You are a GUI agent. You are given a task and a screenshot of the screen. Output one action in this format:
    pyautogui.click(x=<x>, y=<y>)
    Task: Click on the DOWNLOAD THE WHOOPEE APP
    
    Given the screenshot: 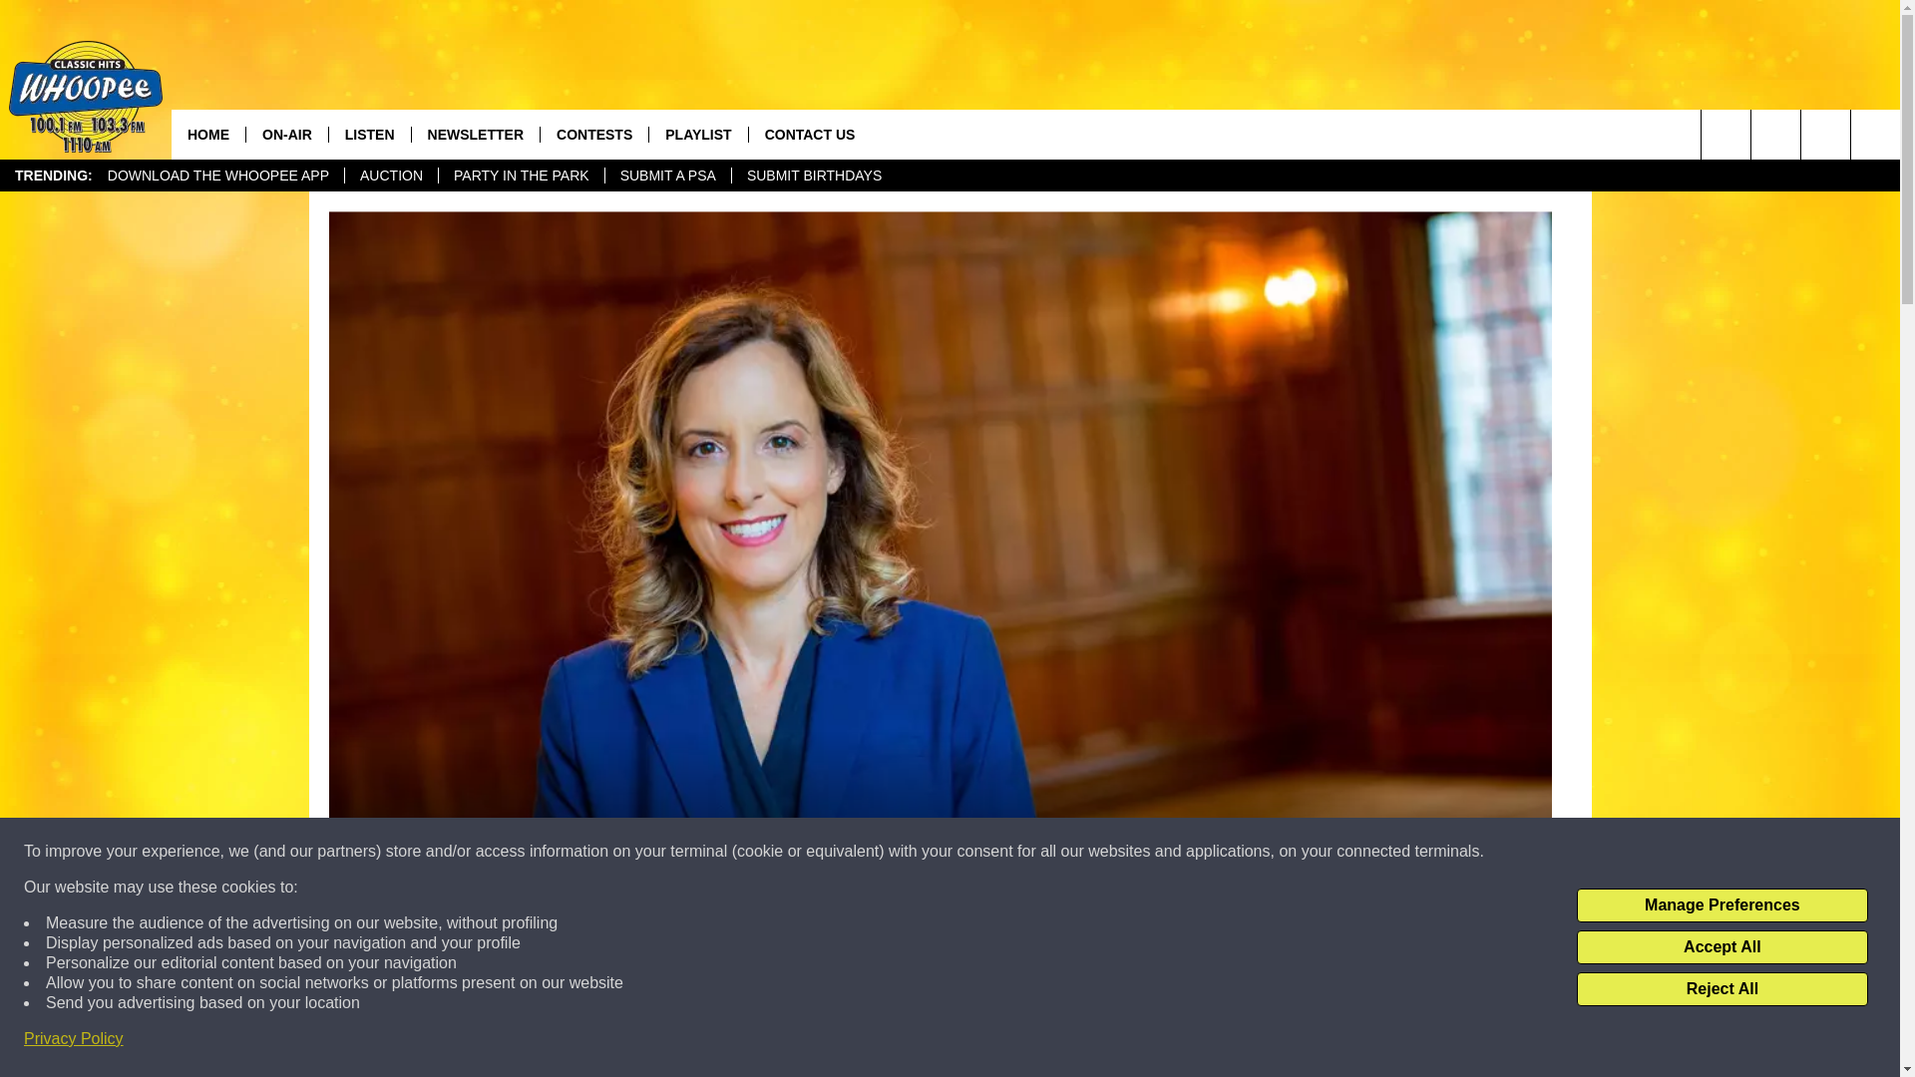 What is the action you would take?
    pyautogui.click(x=217, y=176)
    